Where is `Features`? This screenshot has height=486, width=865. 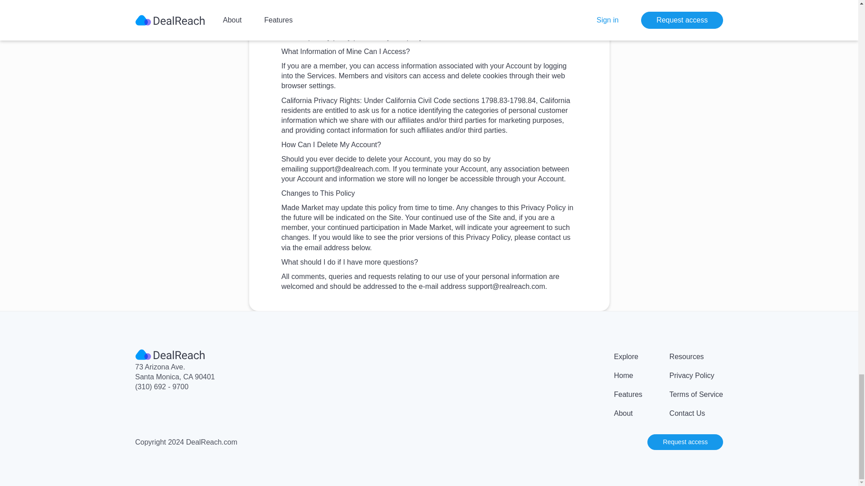
Features is located at coordinates (628, 394).